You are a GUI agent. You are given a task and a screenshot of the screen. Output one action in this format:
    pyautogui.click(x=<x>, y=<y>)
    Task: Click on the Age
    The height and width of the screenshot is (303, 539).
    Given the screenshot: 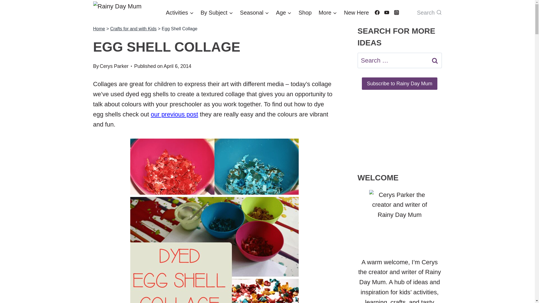 What is the action you would take?
    pyautogui.click(x=284, y=13)
    